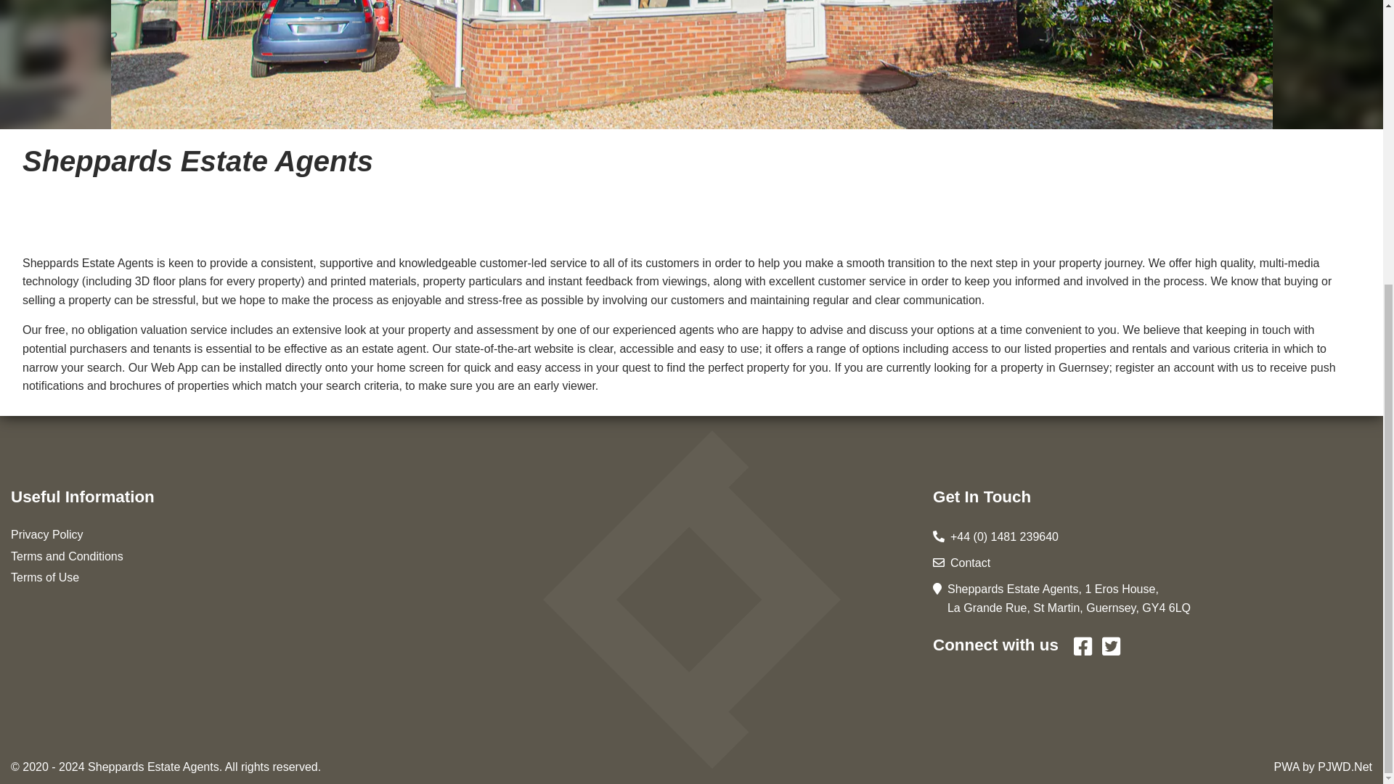 This screenshot has width=1394, height=784. I want to click on Progressive Web App by PJWD.Net, so click(1345, 328).